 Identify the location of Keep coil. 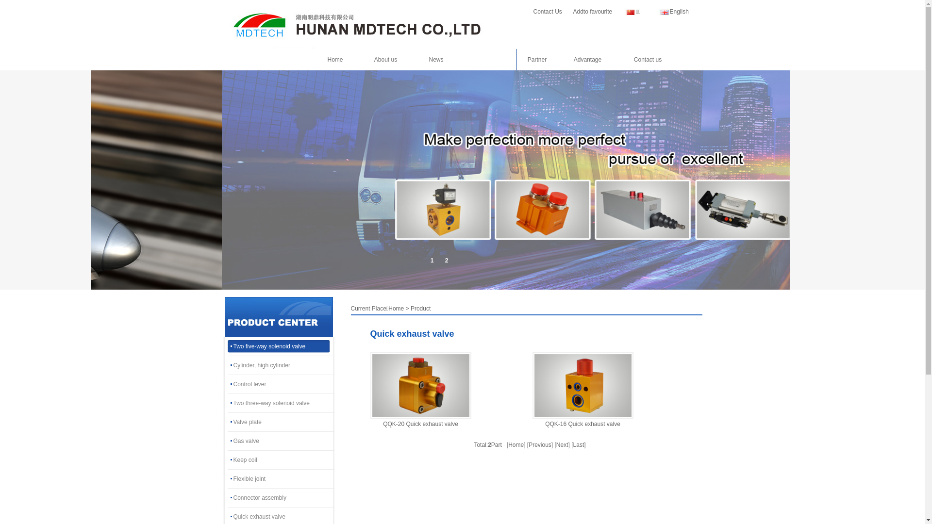
(281, 460).